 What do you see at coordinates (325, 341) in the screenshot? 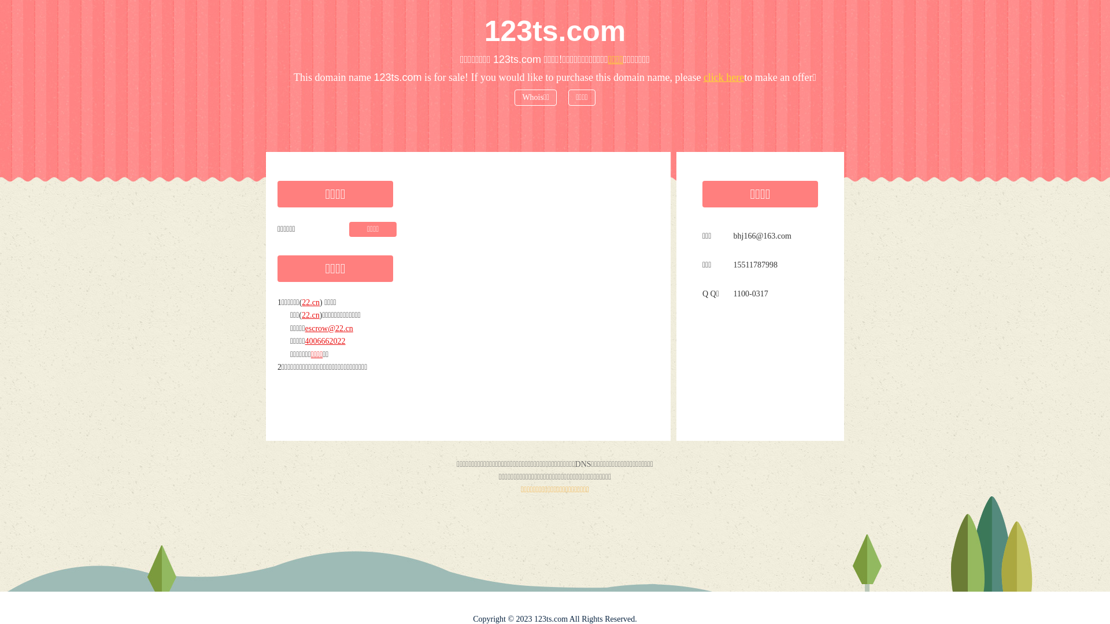
I see `4006662022` at bounding box center [325, 341].